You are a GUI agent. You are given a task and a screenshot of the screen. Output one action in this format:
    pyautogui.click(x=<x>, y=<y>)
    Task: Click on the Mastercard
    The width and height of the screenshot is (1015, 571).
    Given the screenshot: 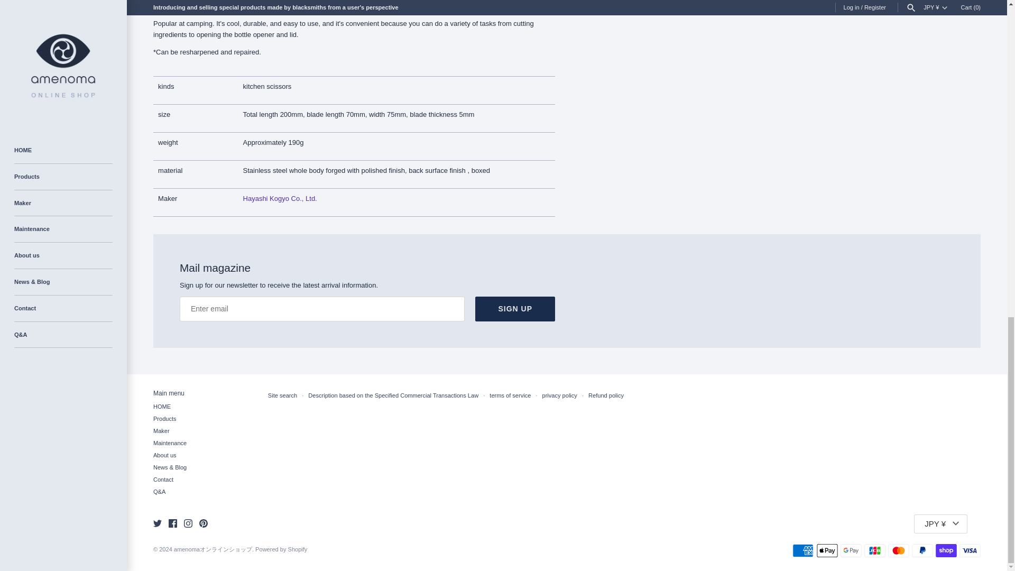 What is the action you would take?
    pyautogui.click(x=899, y=551)
    